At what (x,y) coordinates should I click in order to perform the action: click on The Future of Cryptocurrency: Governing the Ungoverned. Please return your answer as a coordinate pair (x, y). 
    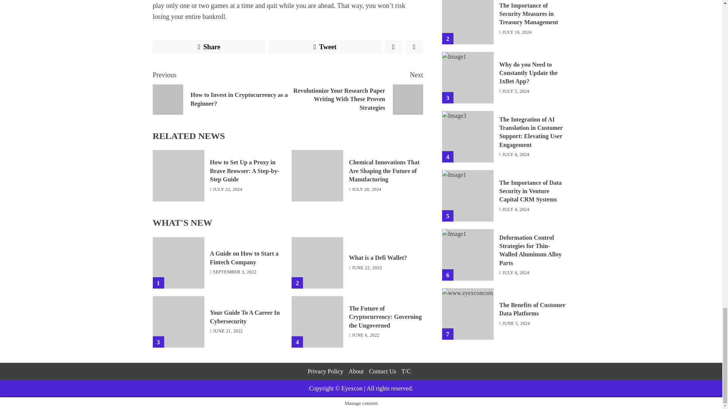
    Looking at the image, I should click on (317, 322).